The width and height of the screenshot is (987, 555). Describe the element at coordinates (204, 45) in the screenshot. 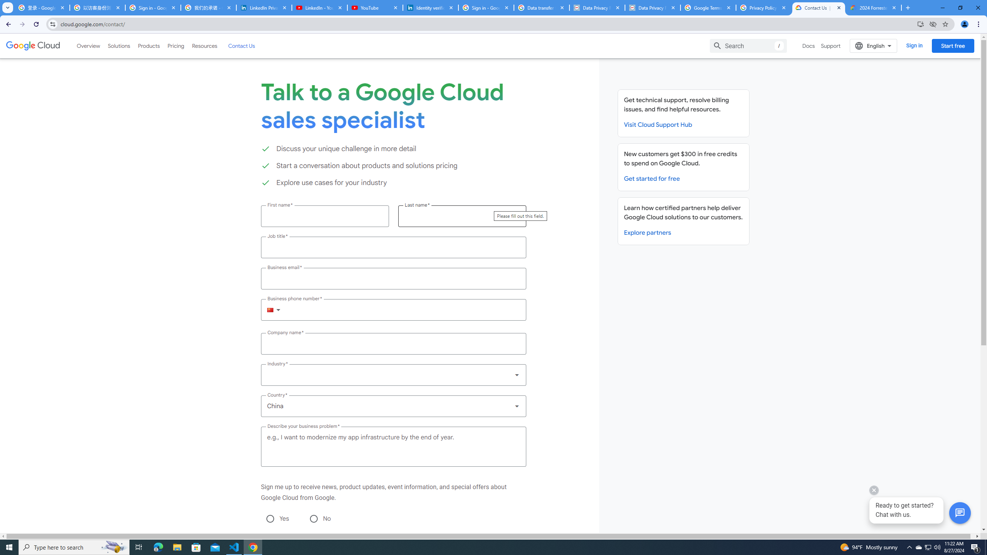

I see `Resources` at that location.